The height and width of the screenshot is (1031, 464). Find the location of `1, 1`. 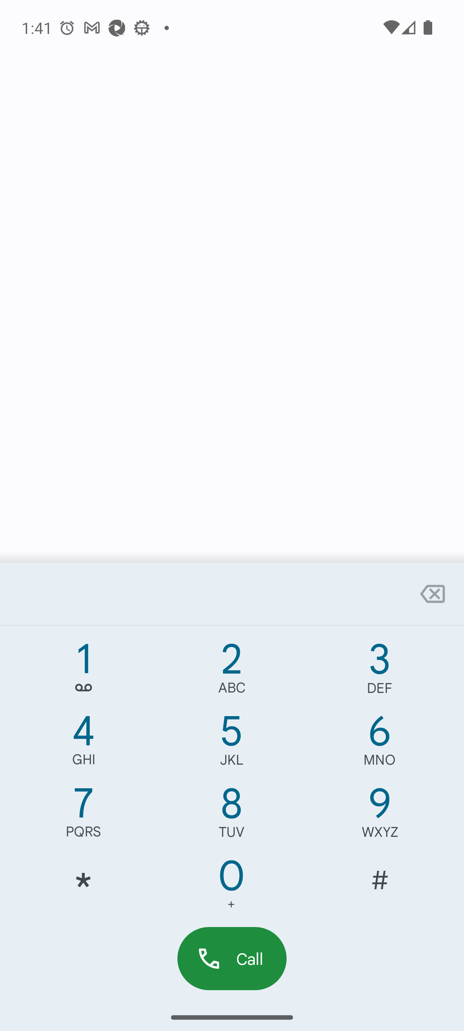

1, 1 is located at coordinates (83, 671).